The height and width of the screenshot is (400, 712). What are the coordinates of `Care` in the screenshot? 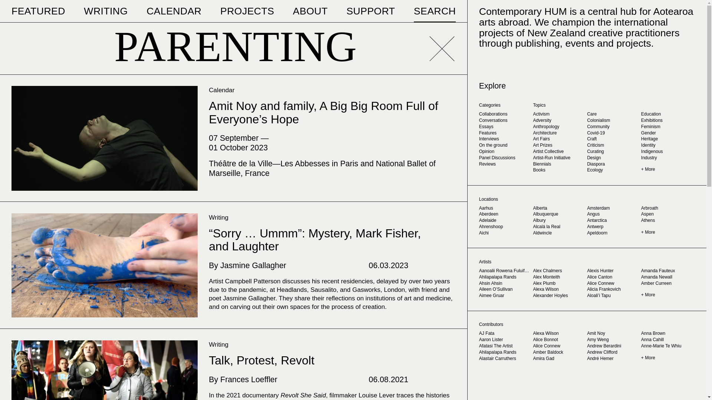 It's located at (613, 115).